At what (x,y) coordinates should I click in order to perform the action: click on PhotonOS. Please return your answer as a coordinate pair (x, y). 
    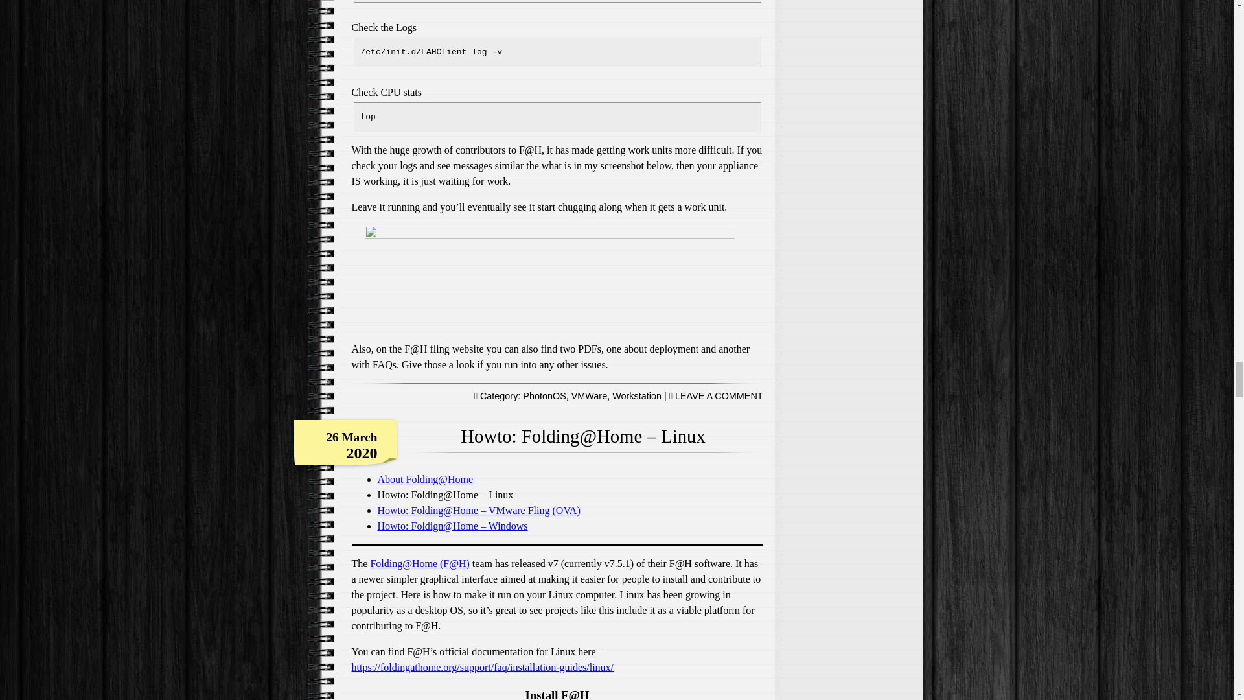
    Looking at the image, I should click on (544, 395).